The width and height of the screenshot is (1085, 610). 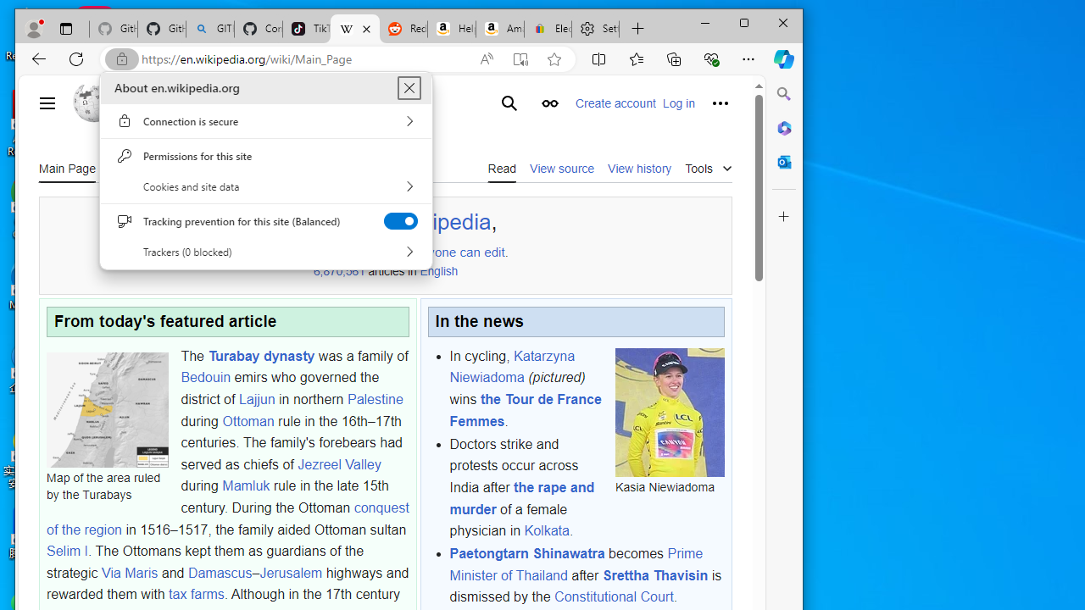 I want to click on Srettha Thavisin, so click(x=654, y=575).